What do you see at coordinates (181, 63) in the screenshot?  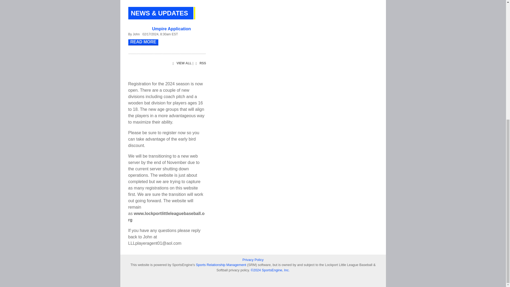 I see `VIEW ALL` at bounding box center [181, 63].